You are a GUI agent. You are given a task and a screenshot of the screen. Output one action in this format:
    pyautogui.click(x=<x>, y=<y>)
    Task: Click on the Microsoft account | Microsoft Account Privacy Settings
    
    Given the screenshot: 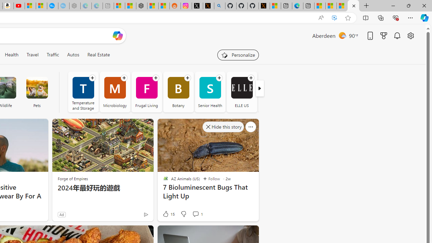 What is the action you would take?
    pyautogui.click(x=119, y=6)
    